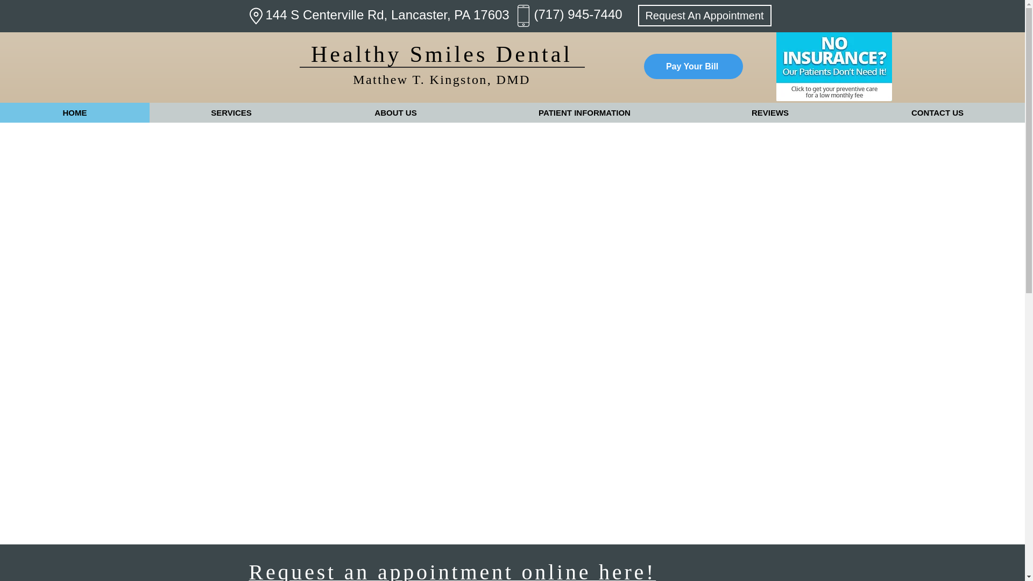  Describe the element at coordinates (75, 112) in the screenshot. I see `HOME` at that location.